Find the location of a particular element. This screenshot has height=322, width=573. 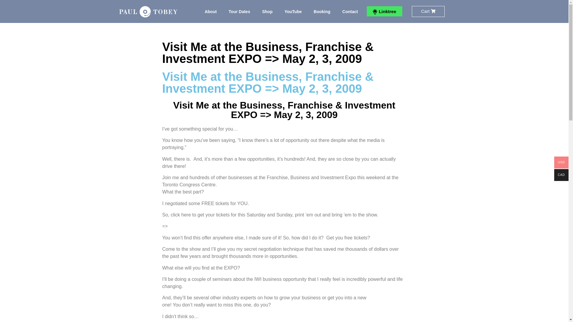

Cart is located at coordinates (428, 11).